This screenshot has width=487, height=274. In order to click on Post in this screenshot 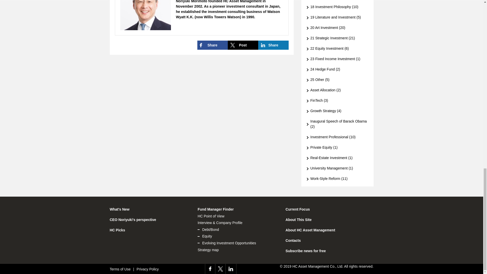, I will do `click(243, 45)`.